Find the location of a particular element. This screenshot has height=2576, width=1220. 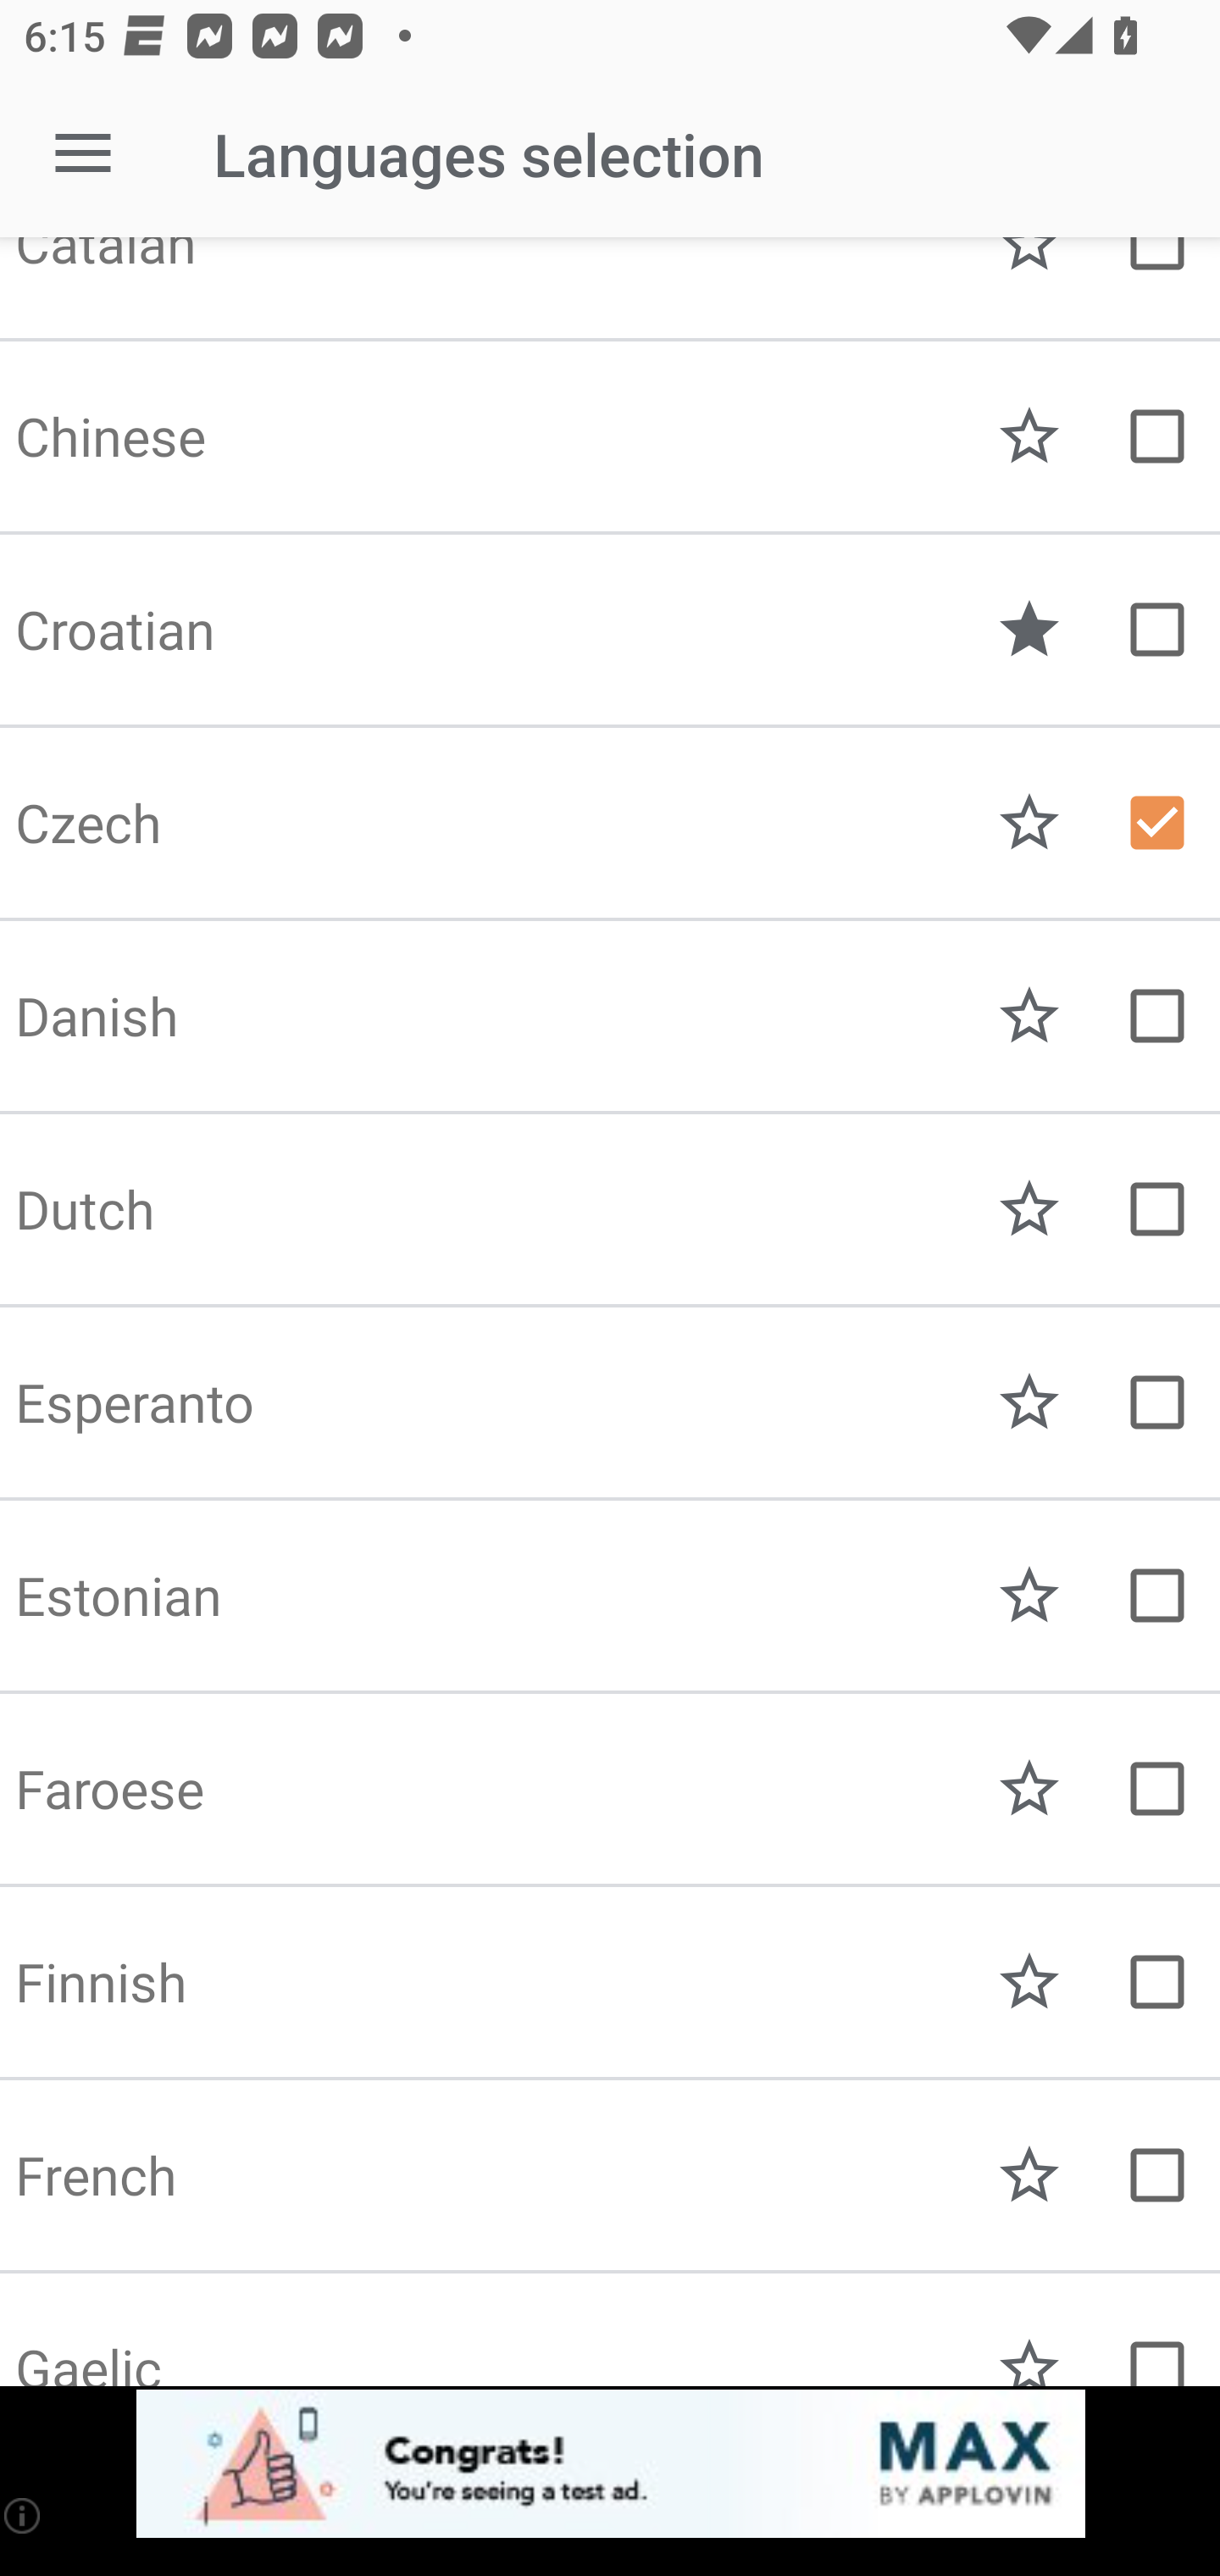

(i) is located at coordinates (24, 2515).